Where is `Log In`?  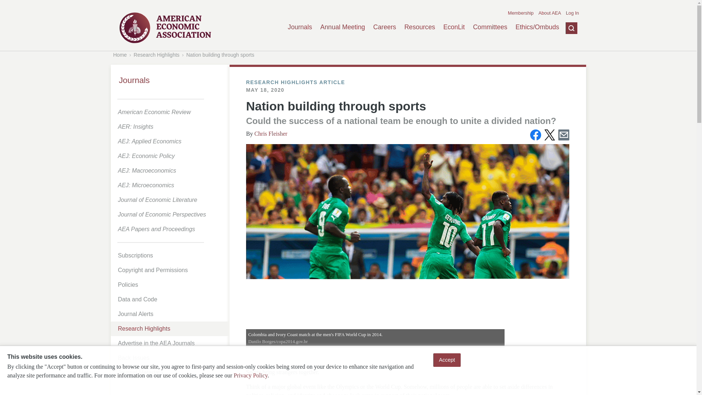
Log In is located at coordinates (573, 13).